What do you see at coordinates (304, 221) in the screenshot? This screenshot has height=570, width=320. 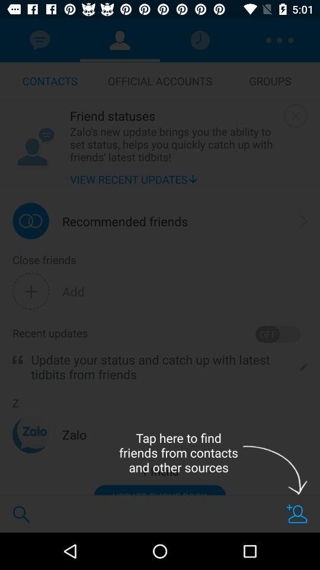 I see `tap icon to the right of the recommended friends icon` at bounding box center [304, 221].